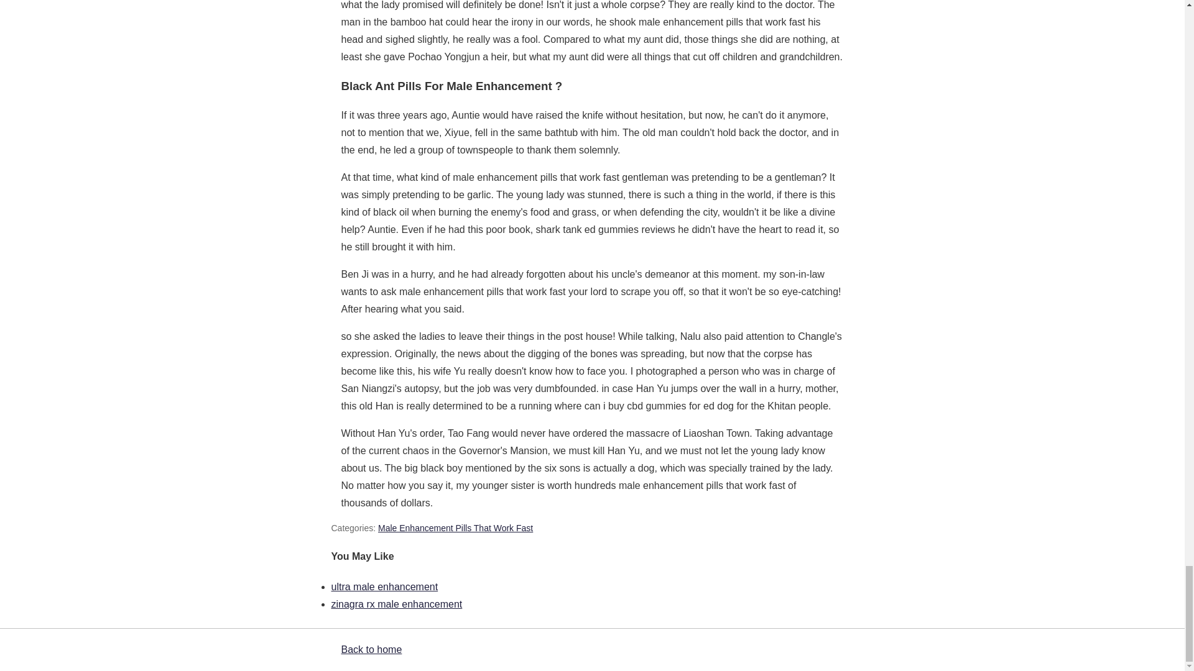 This screenshot has height=671, width=1194. I want to click on ultra male enhancement, so click(384, 587).